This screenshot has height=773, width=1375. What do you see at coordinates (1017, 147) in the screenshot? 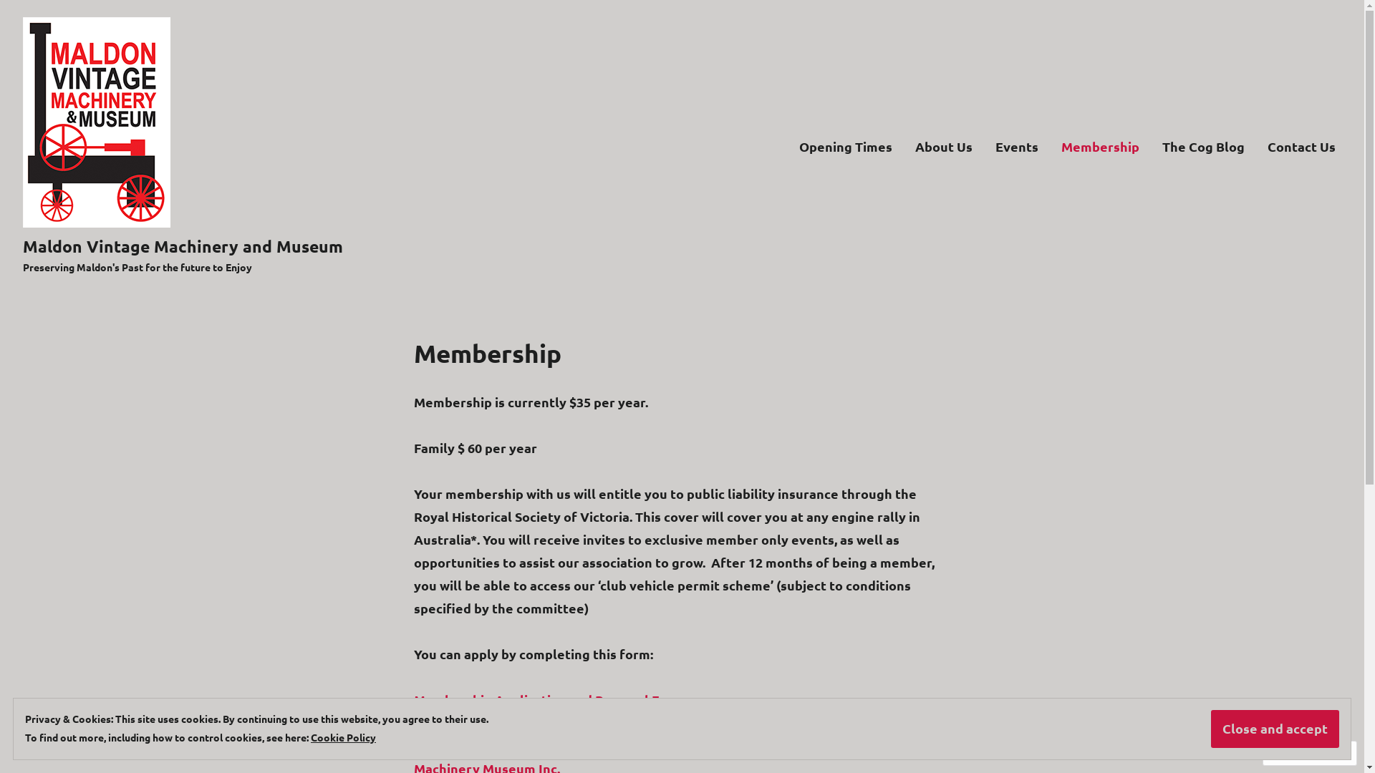
I see `Events` at bounding box center [1017, 147].